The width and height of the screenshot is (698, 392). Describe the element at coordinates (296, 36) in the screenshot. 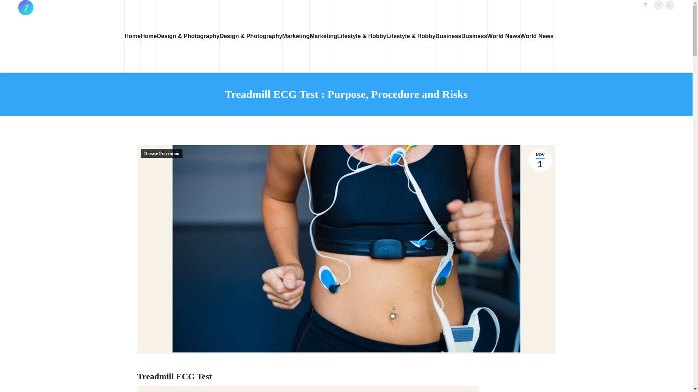

I see `Marketing` at that location.